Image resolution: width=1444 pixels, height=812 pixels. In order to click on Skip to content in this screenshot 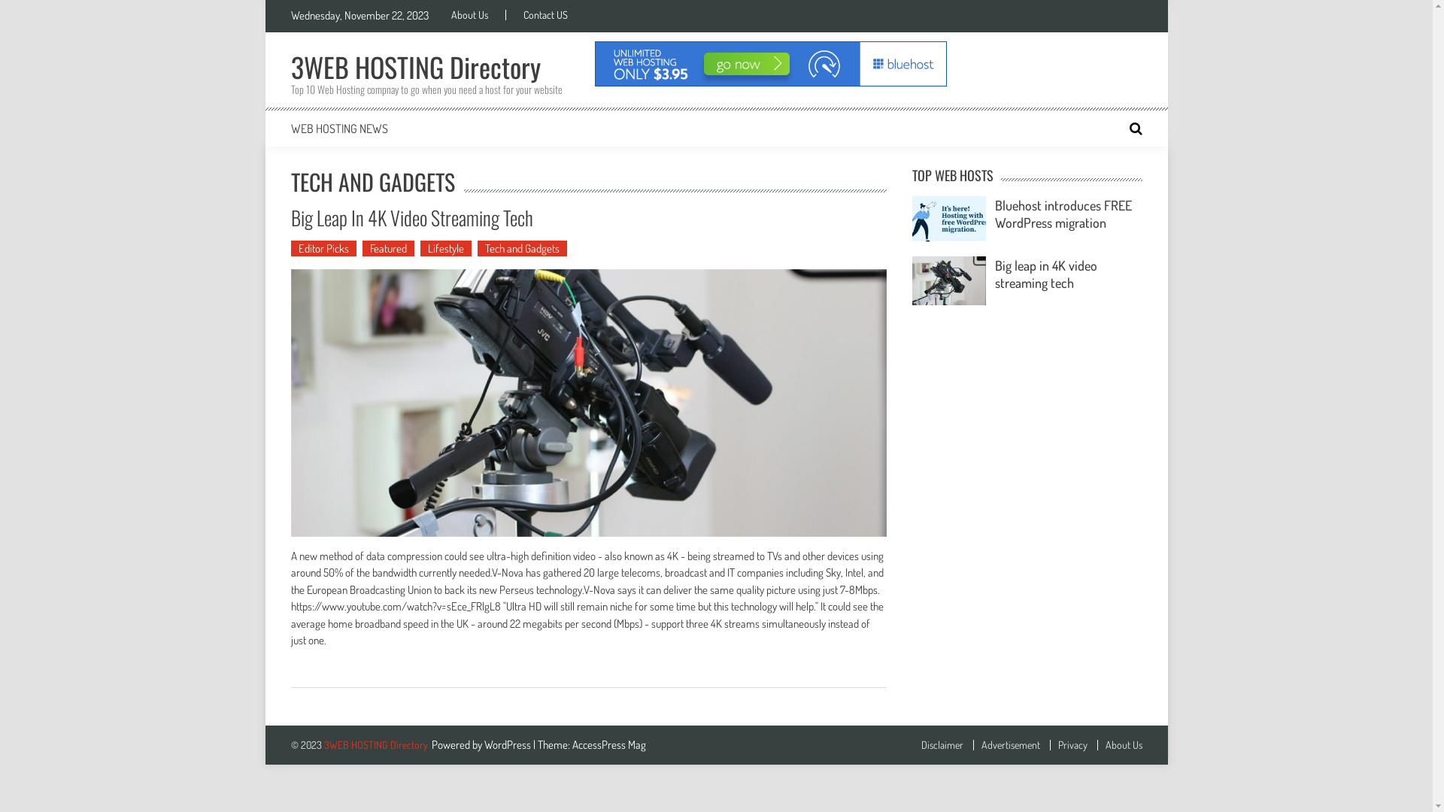, I will do `click(296, 9)`.